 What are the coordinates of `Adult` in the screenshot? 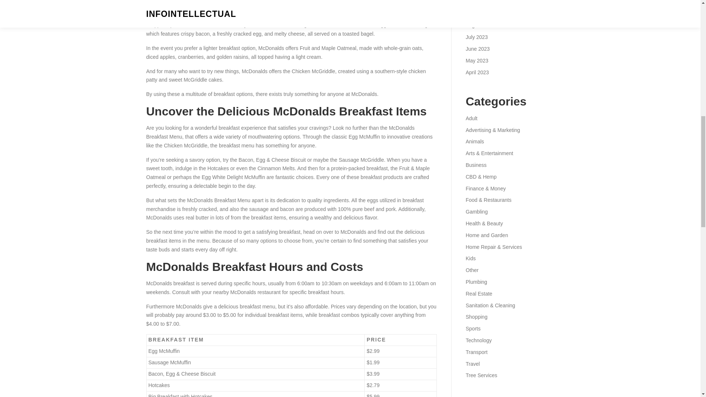 It's located at (471, 118).